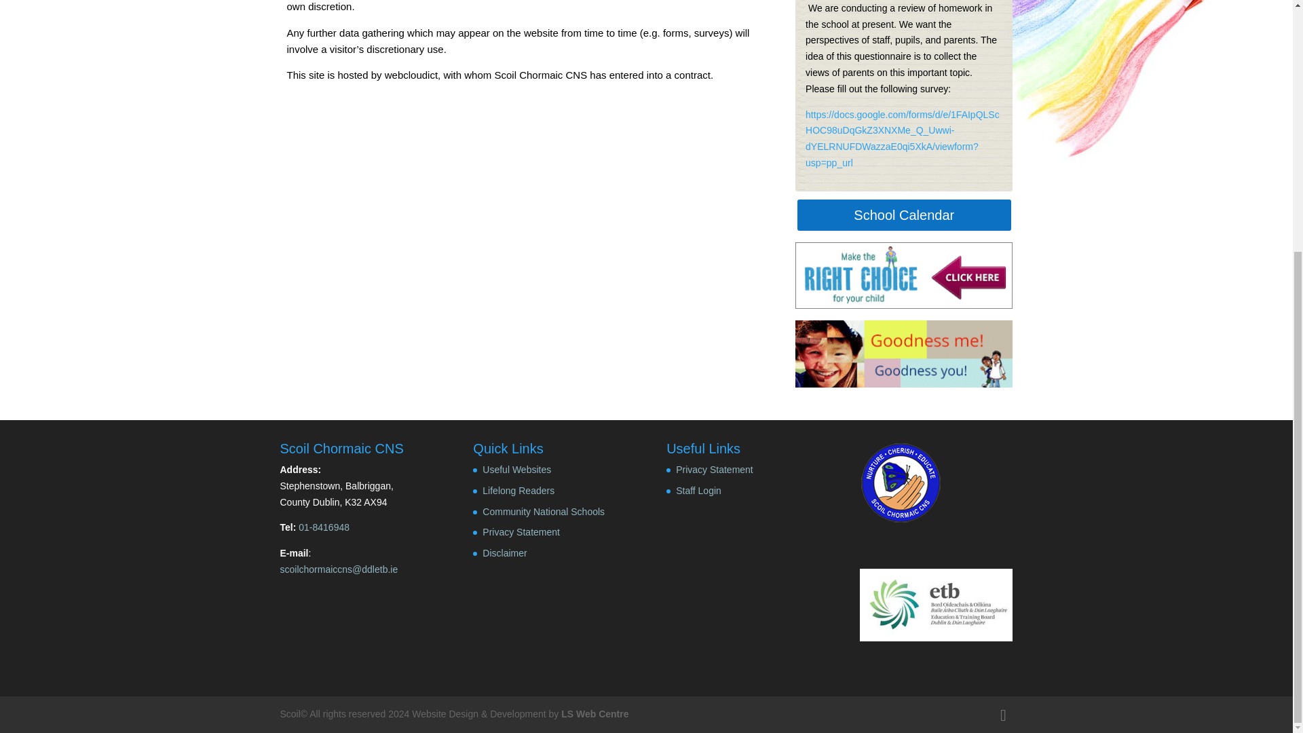 This screenshot has width=1303, height=733. What do you see at coordinates (518, 490) in the screenshot?
I see `Lifelong Readers` at bounding box center [518, 490].